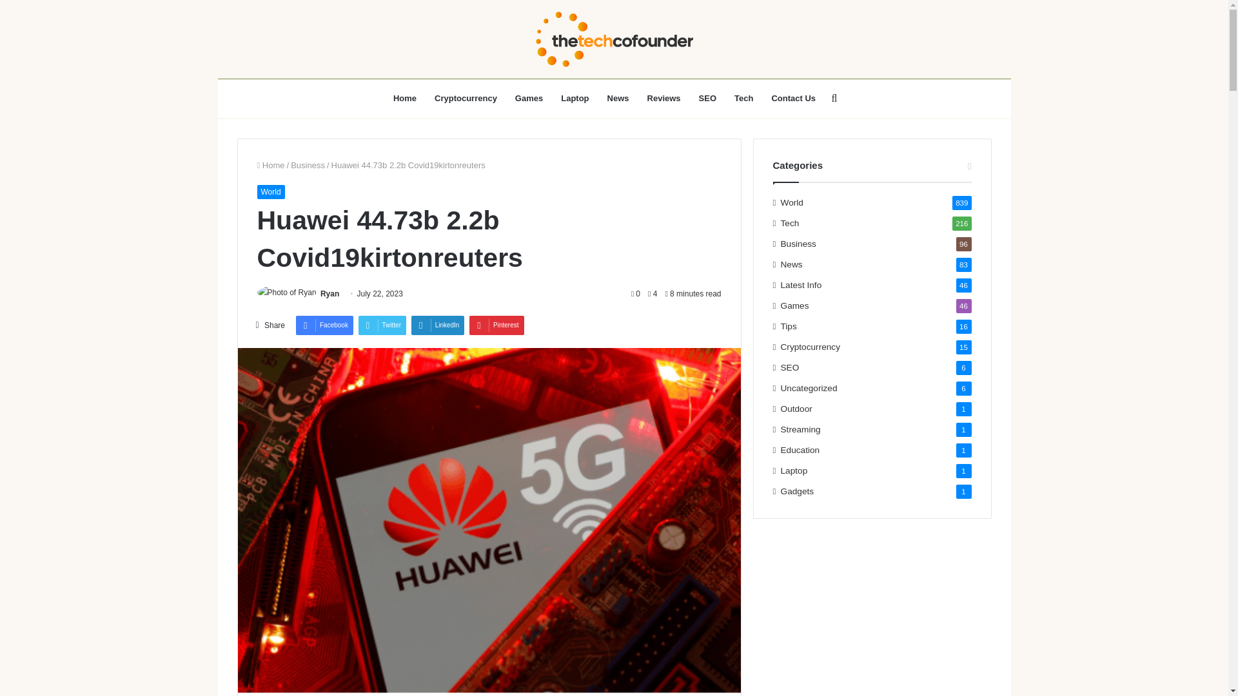  Describe the element at coordinates (324, 325) in the screenshot. I see `Facebook` at that location.